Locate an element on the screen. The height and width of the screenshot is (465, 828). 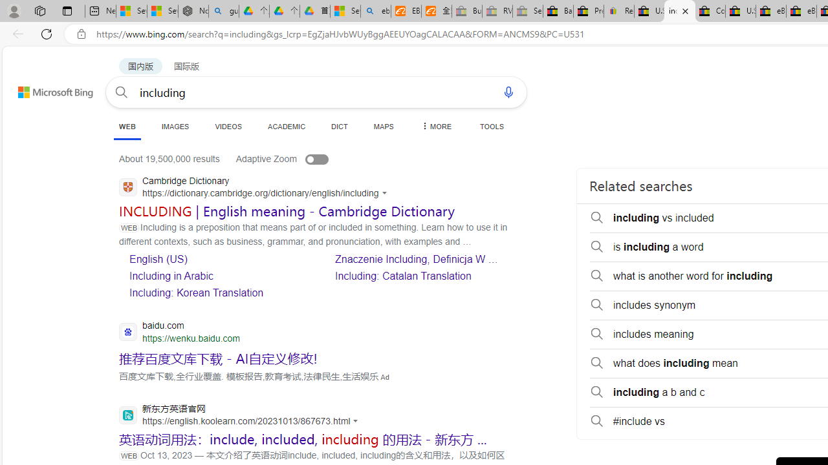
Skip to content is located at coordinates (41, 87).